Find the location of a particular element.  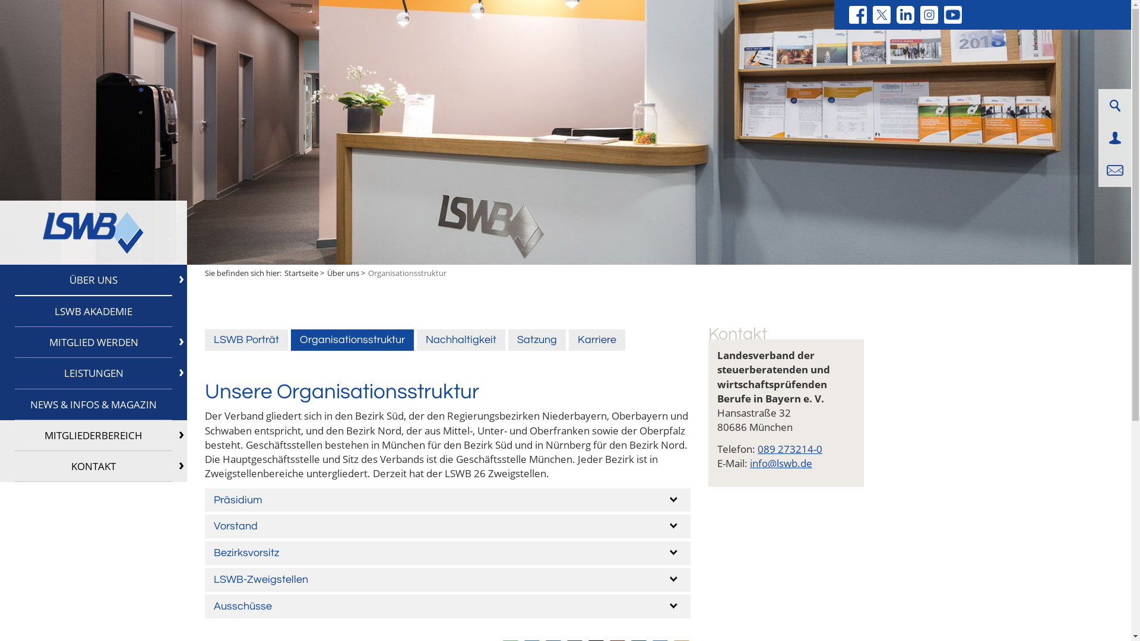

Login is located at coordinates (1115, 138).